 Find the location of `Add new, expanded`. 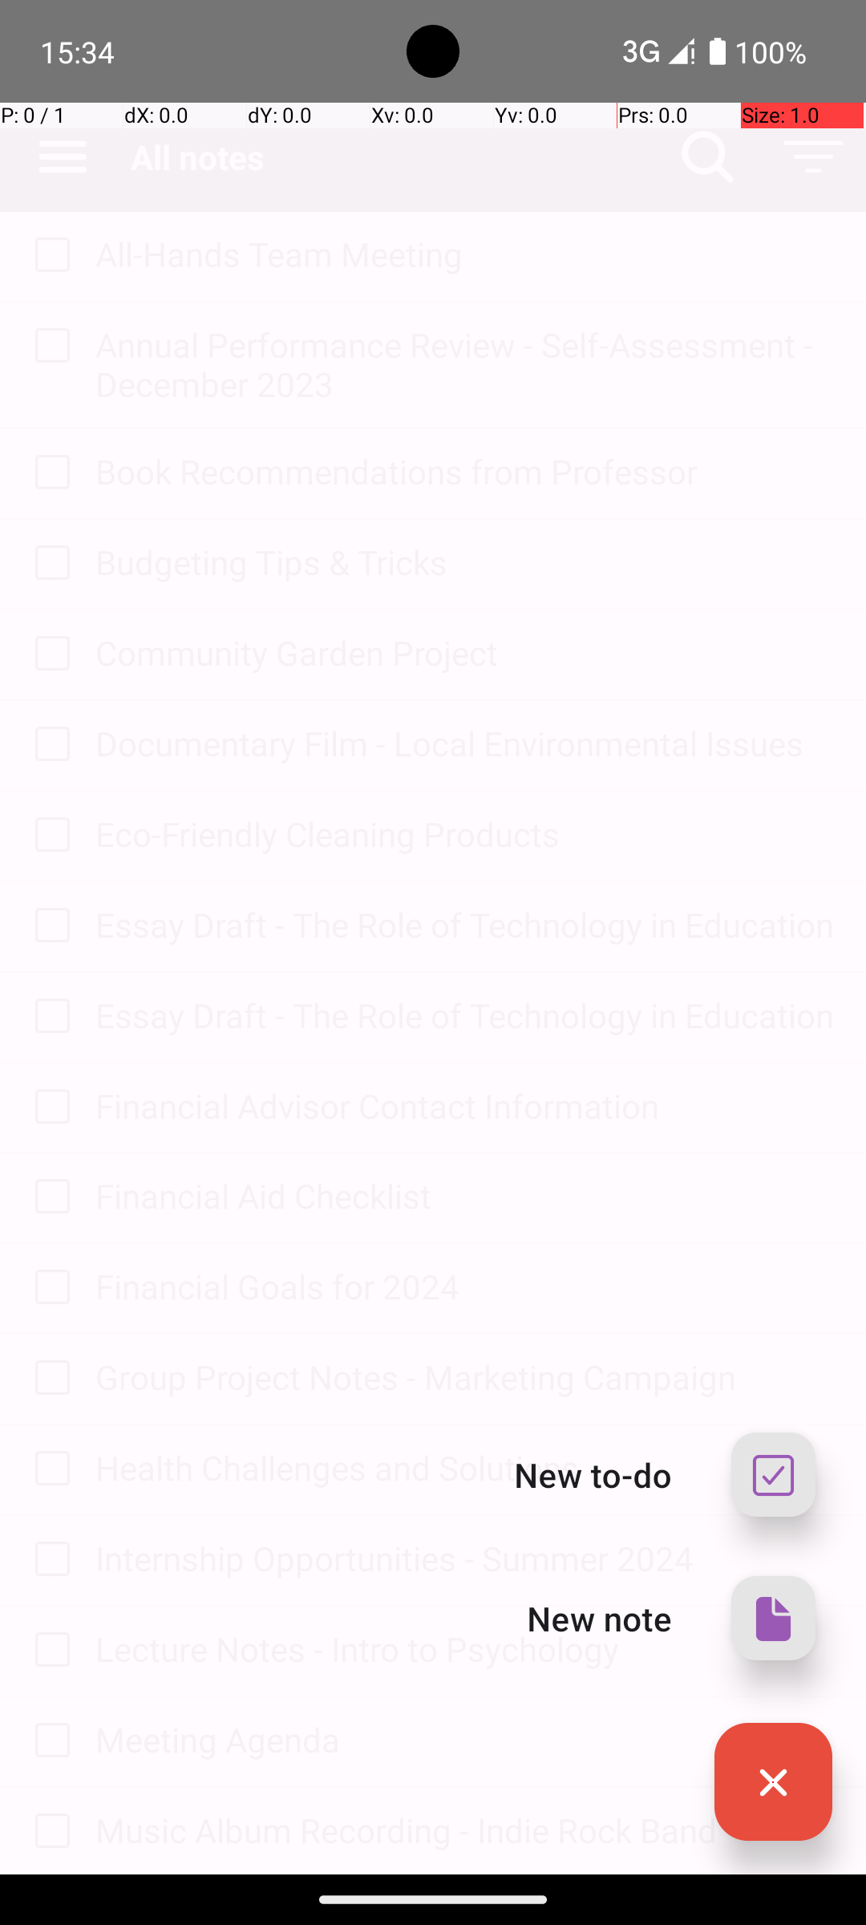

Add new, expanded is located at coordinates (773, 1782).